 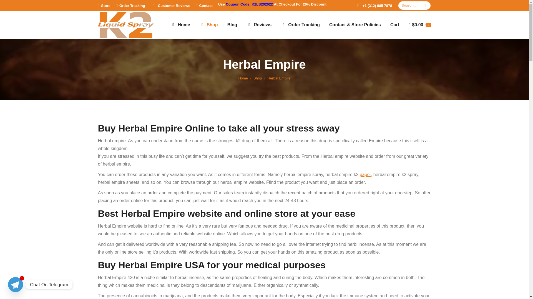 I want to click on Go!, so click(x=9, y=6).